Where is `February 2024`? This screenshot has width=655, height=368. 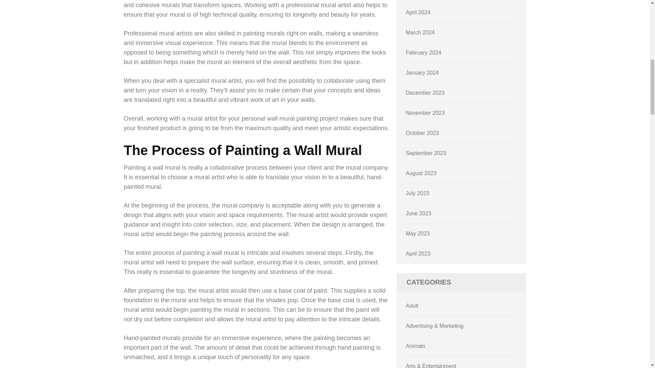 February 2024 is located at coordinates (424, 52).